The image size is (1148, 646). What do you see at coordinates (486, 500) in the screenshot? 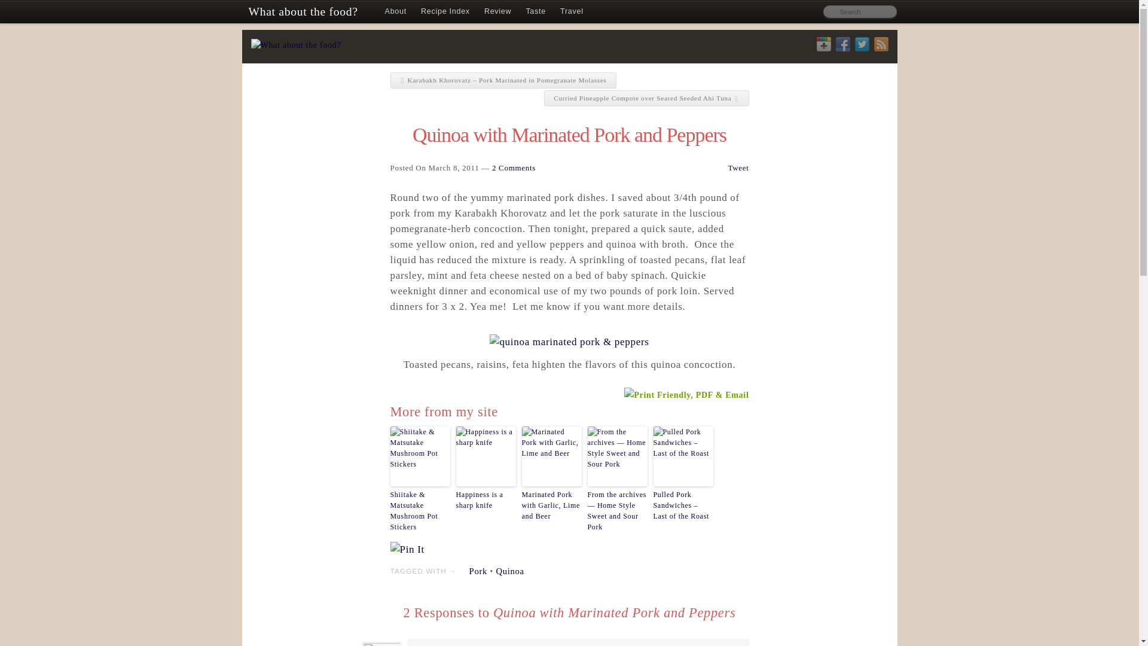
I see `Happiness is a sharp knife` at bounding box center [486, 500].